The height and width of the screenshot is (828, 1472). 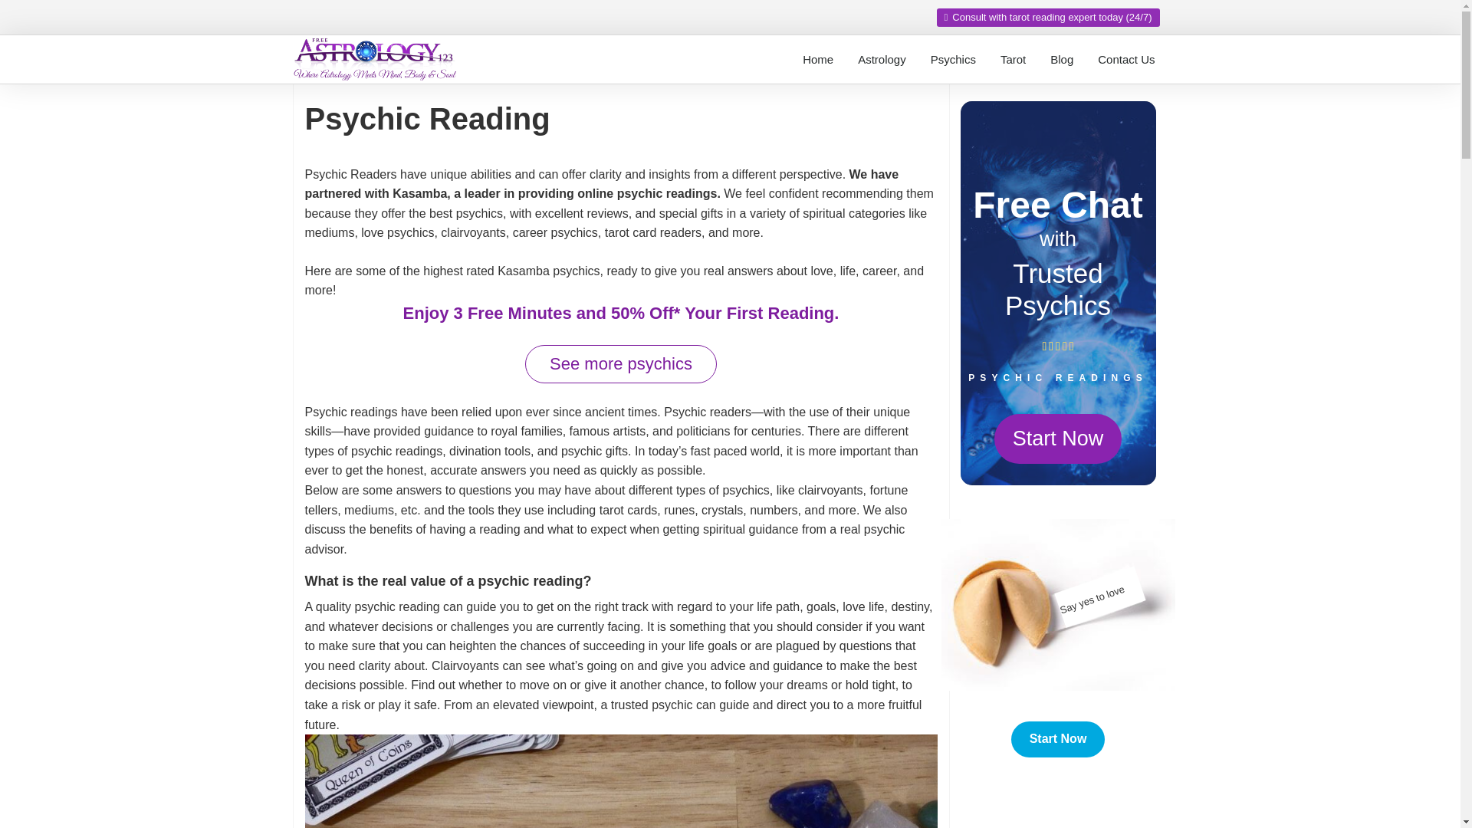 I want to click on Psychics, so click(x=953, y=60).